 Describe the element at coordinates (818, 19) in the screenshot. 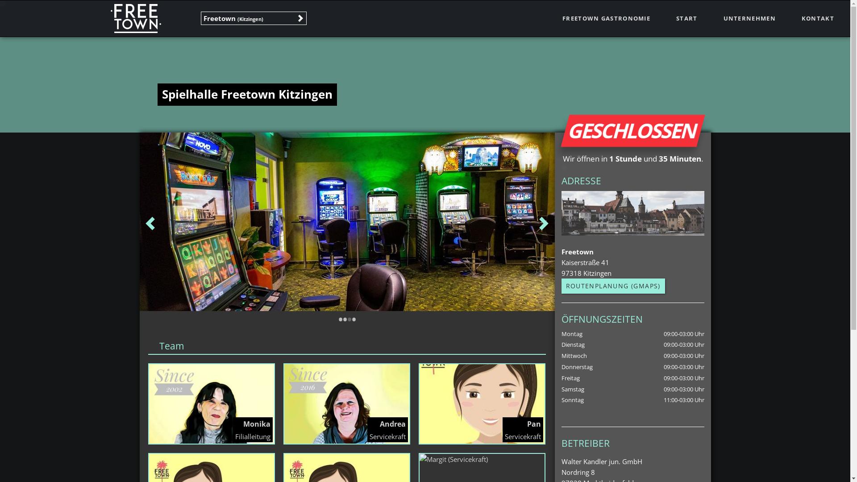

I see `KONTAKT` at that location.